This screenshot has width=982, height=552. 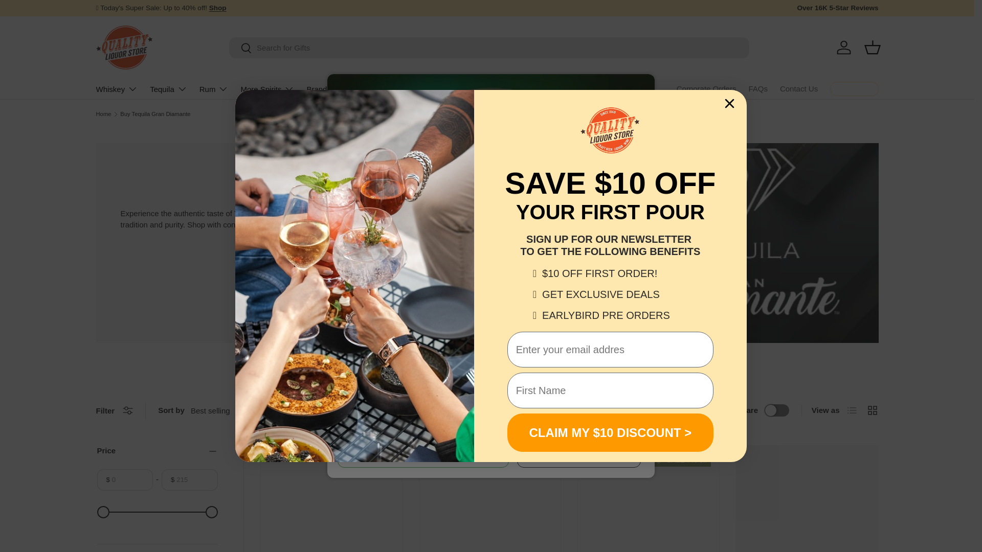 What do you see at coordinates (158, 512) in the screenshot?
I see `0` at bounding box center [158, 512].